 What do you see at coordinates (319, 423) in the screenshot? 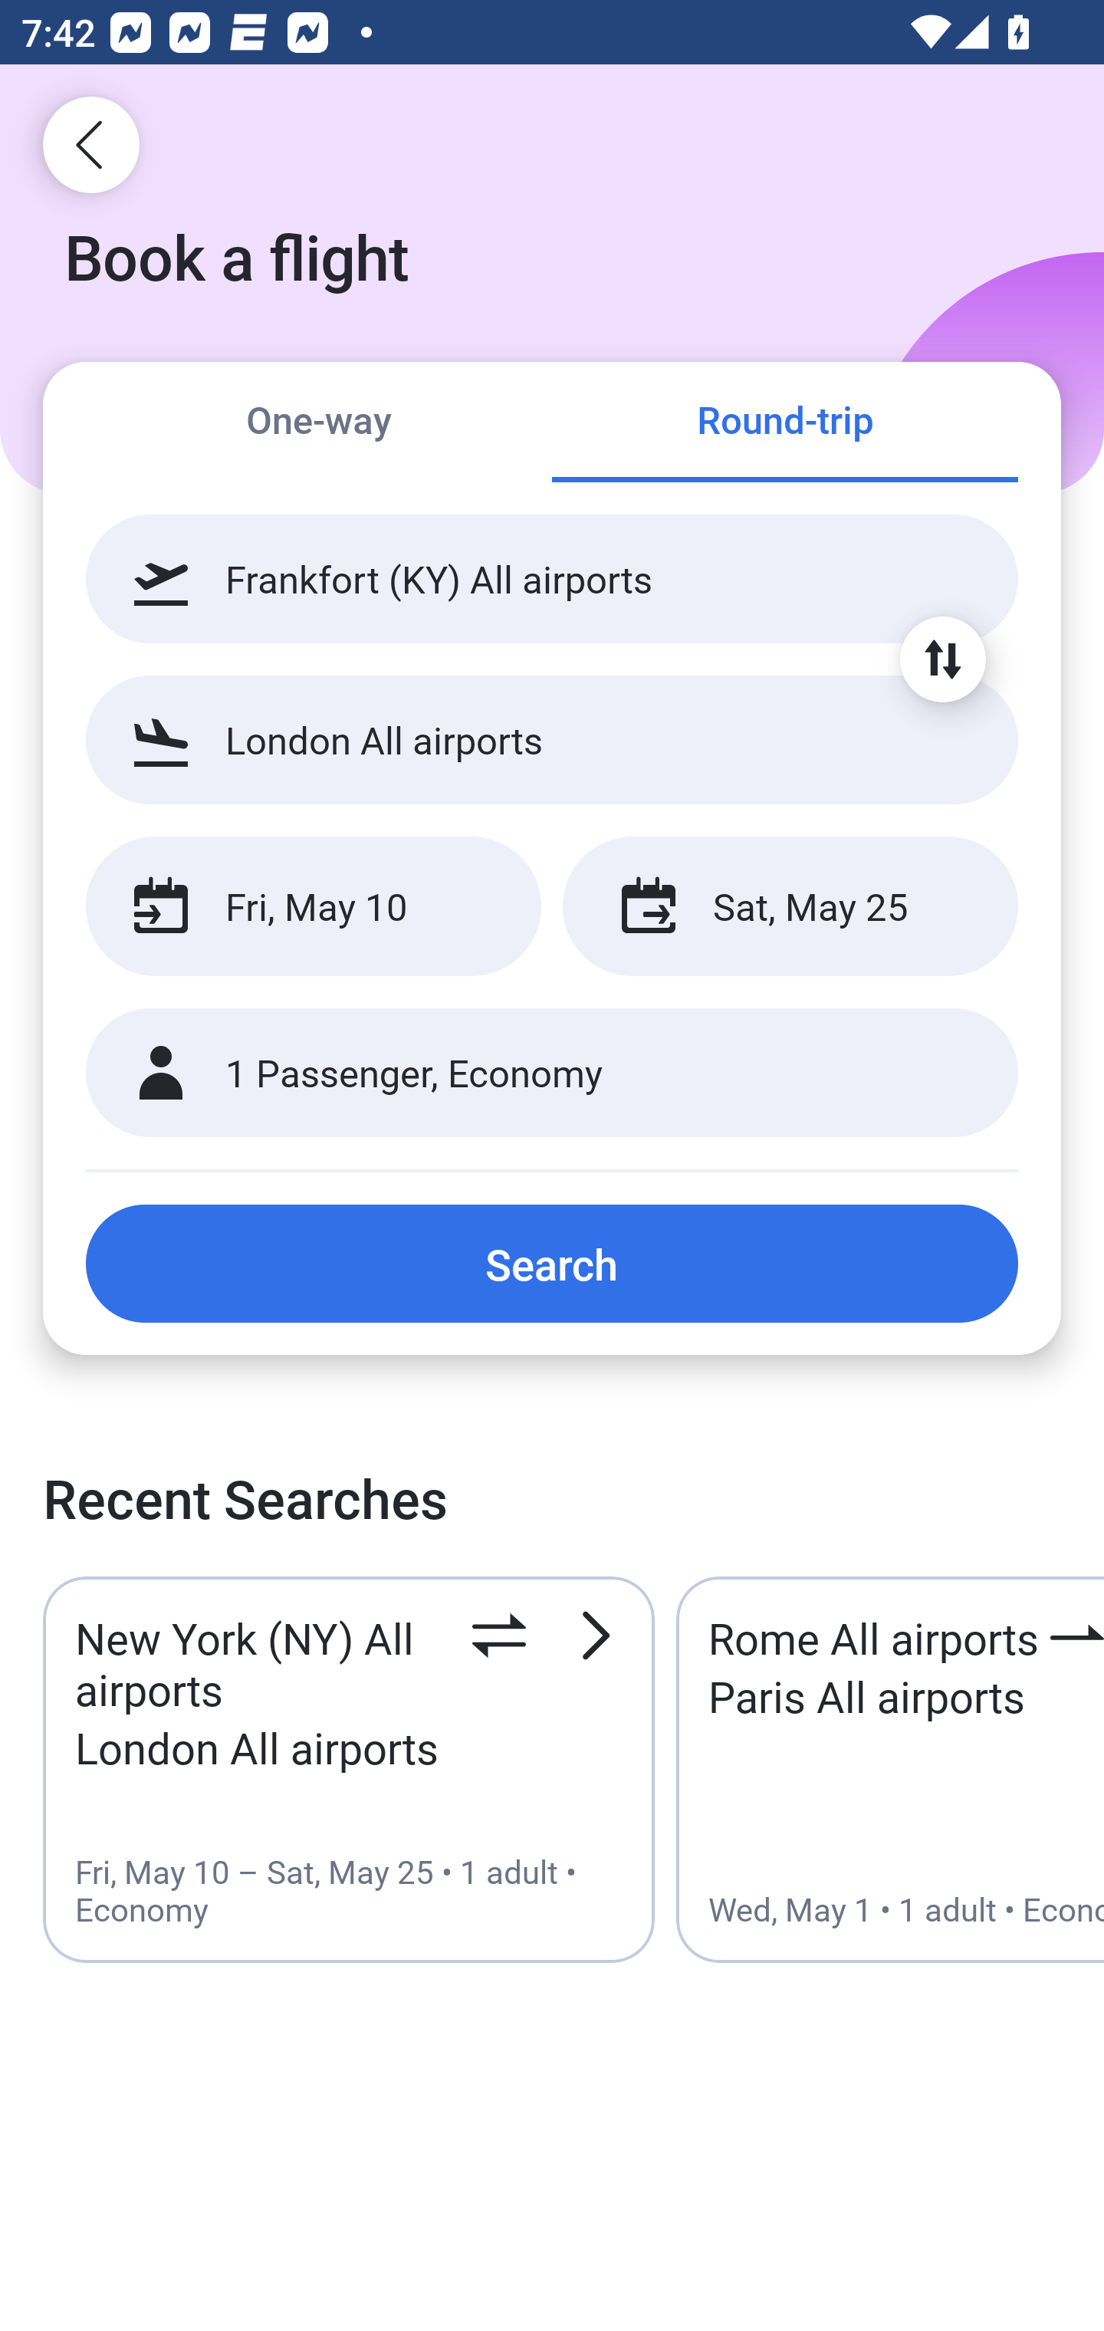
I see `One-way` at bounding box center [319, 423].